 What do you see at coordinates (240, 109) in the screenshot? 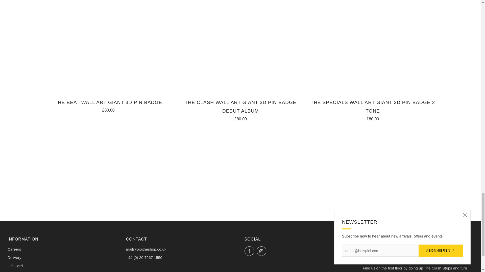
I see `THE CLASH WALL ART GIANT 3D PIN BADGE DEBUT ALBUM` at bounding box center [240, 109].